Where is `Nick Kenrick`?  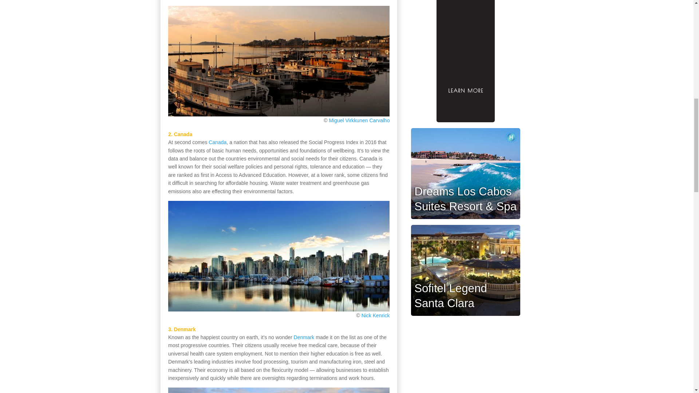
Nick Kenrick is located at coordinates (376, 315).